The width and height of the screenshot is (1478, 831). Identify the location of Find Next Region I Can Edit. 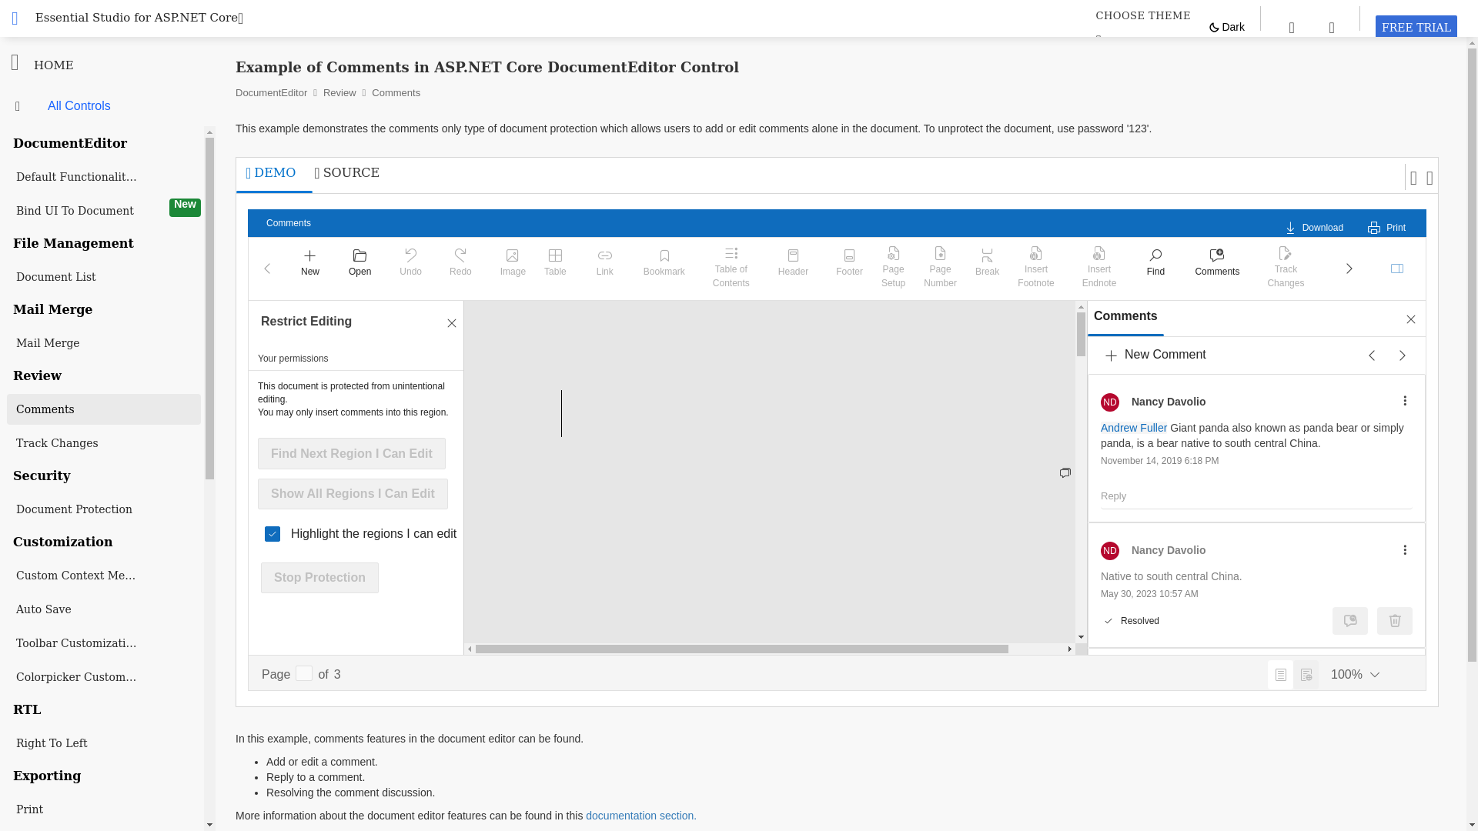
(1216, 269).